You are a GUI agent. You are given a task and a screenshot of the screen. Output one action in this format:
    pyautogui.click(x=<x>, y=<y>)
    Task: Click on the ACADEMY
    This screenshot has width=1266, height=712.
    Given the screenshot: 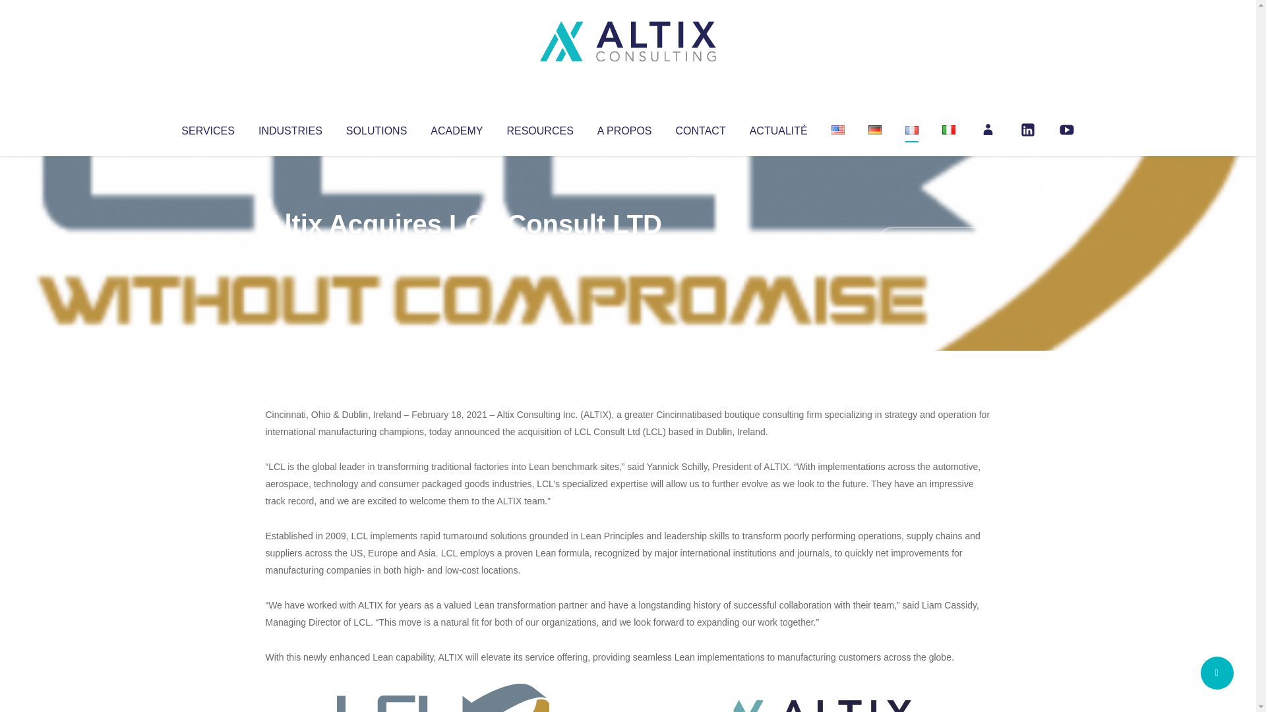 What is the action you would take?
    pyautogui.click(x=456, y=128)
    